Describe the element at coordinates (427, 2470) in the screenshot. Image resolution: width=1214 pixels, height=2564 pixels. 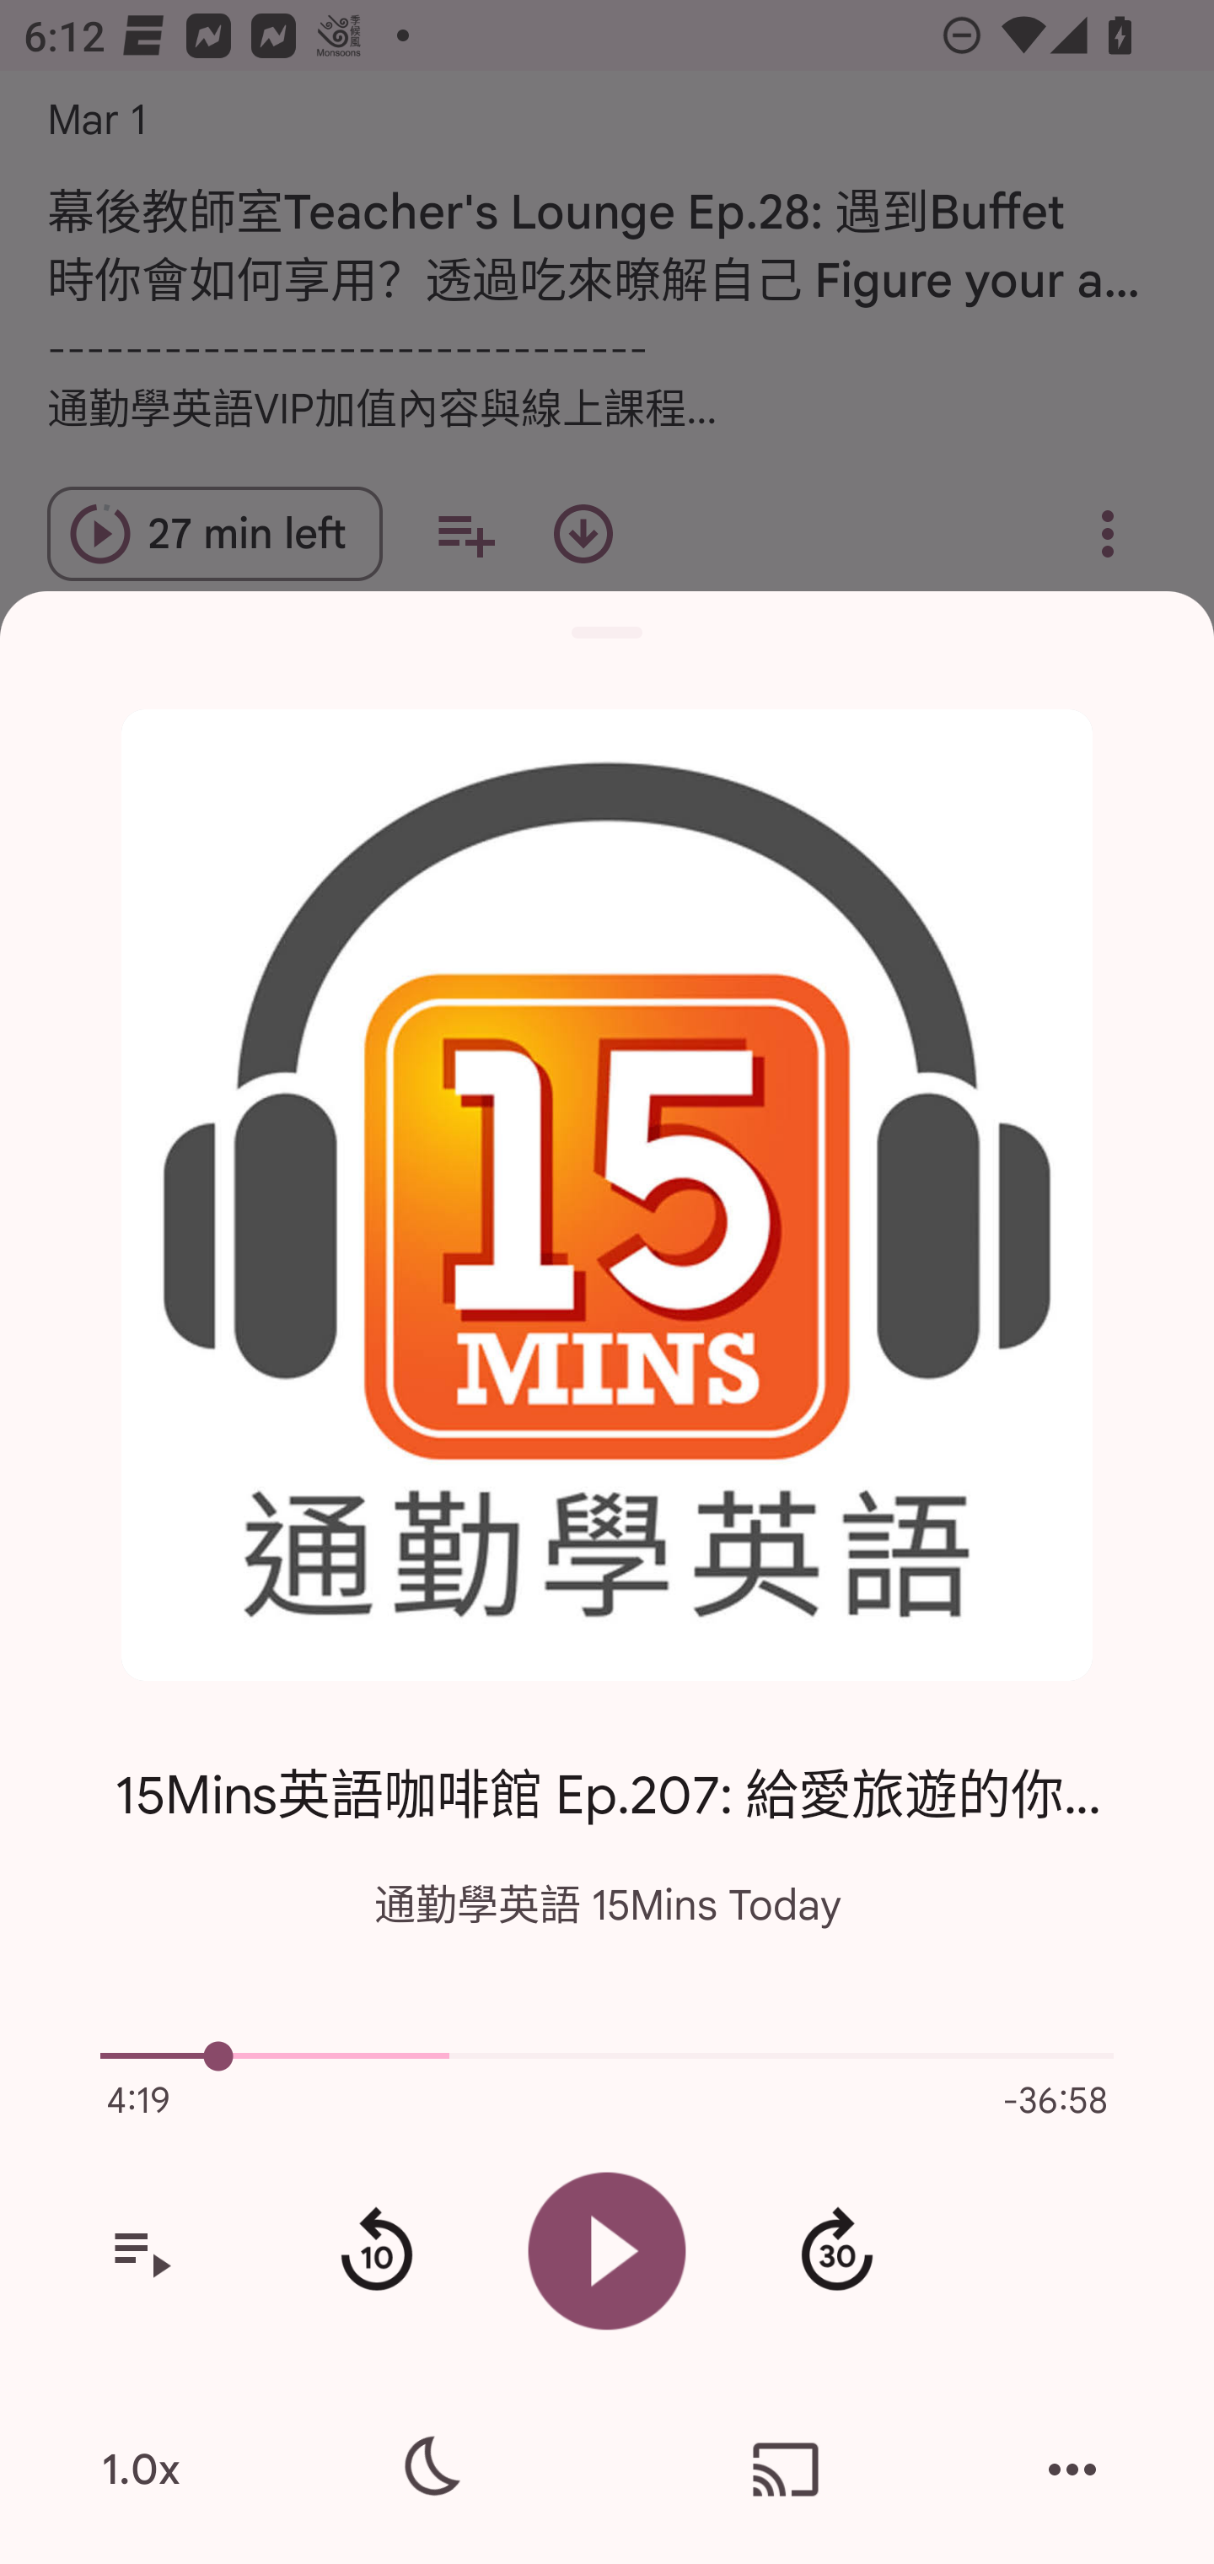
I see `Sleep timer settings` at that location.